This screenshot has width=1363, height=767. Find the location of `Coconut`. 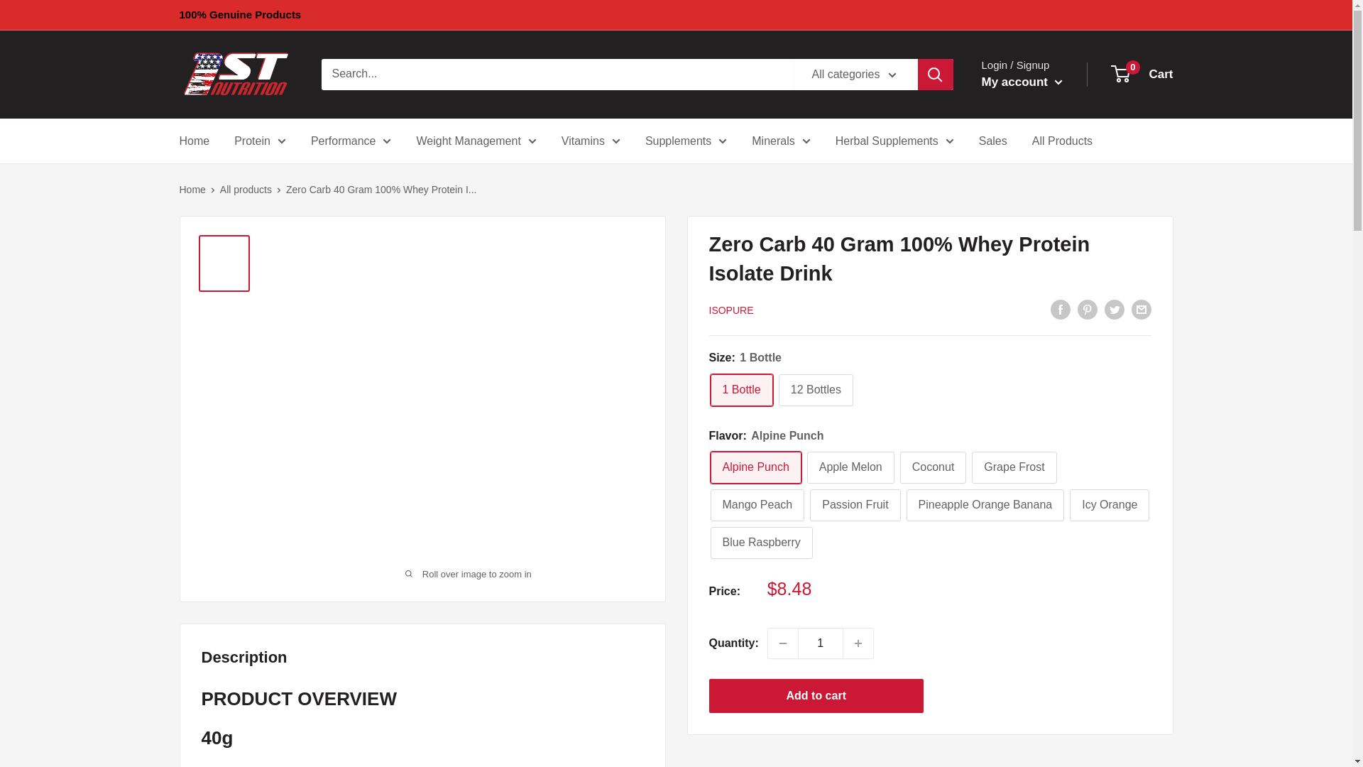

Coconut is located at coordinates (933, 467).